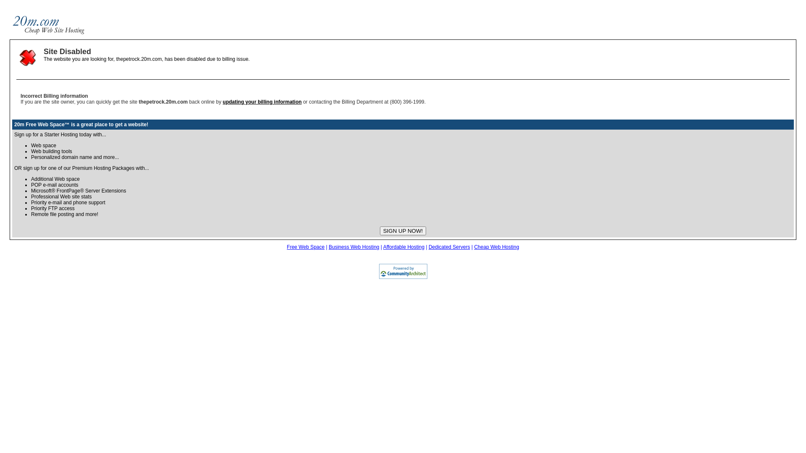 The width and height of the screenshot is (806, 453). Describe the element at coordinates (354, 247) in the screenshot. I see `Business Web Hosting` at that location.